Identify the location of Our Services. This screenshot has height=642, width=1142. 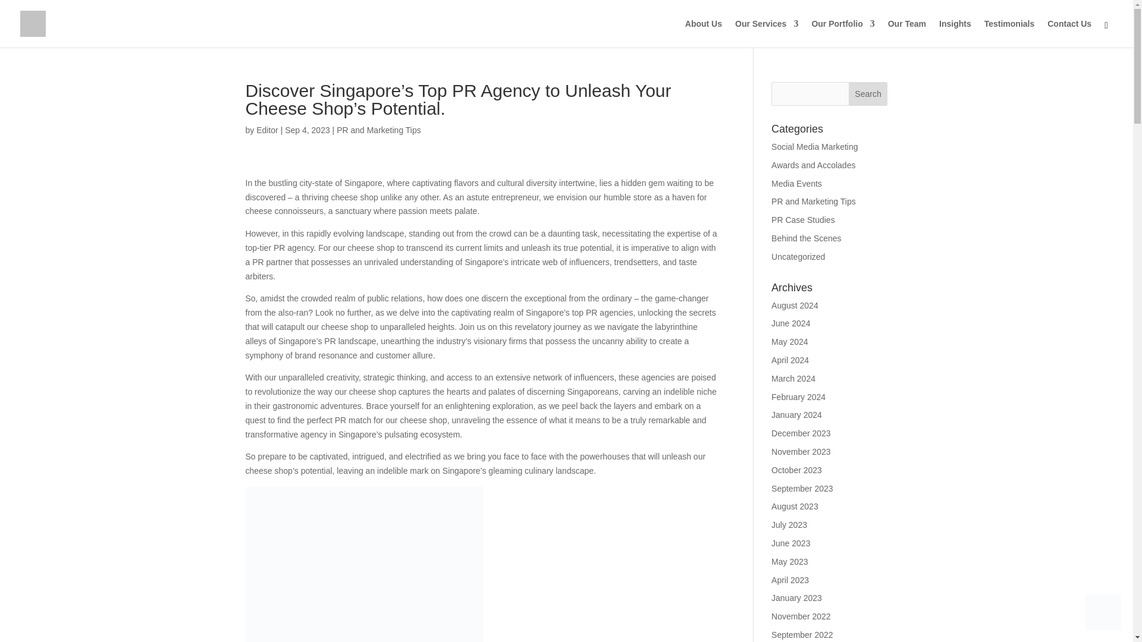
(767, 33).